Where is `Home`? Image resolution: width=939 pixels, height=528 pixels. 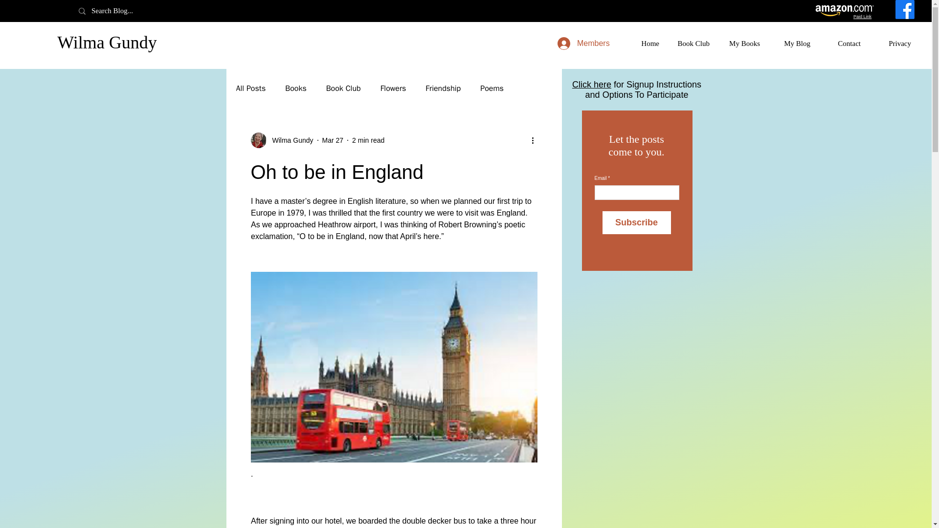
Home is located at coordinates (641, 44).